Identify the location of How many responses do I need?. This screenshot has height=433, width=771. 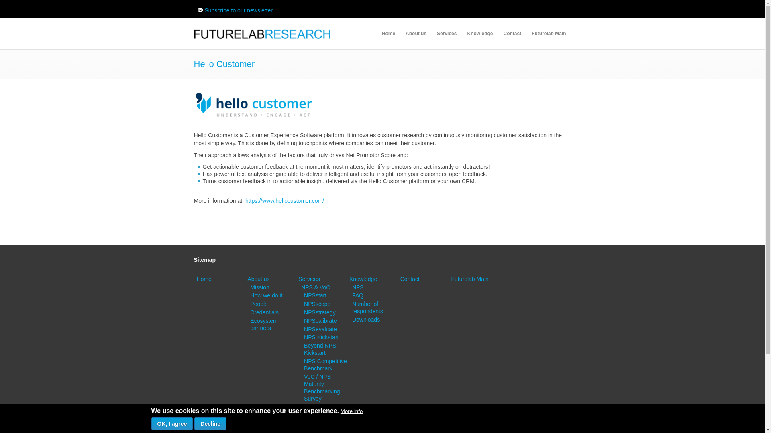
(368, 307).